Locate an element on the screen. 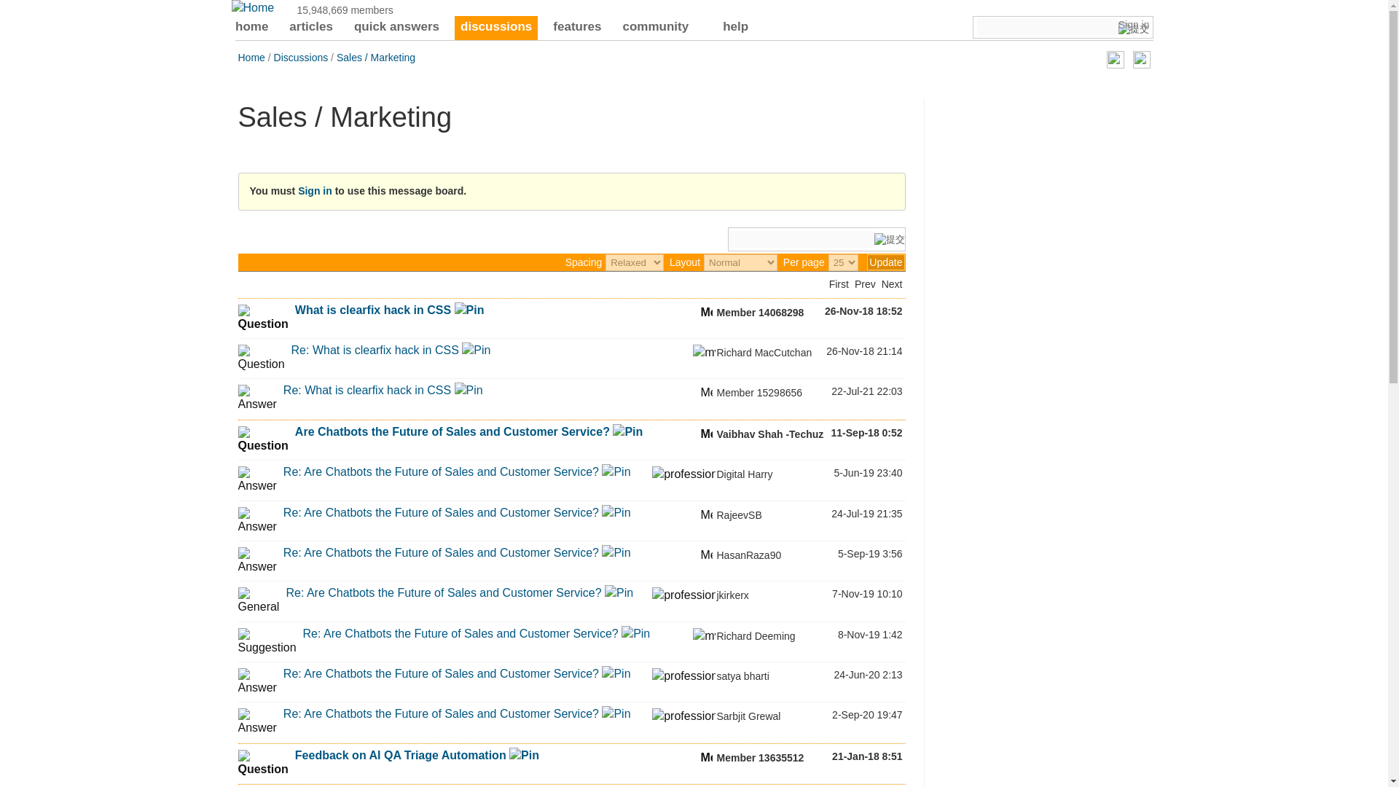  Question is located at coordinates (261, 359).